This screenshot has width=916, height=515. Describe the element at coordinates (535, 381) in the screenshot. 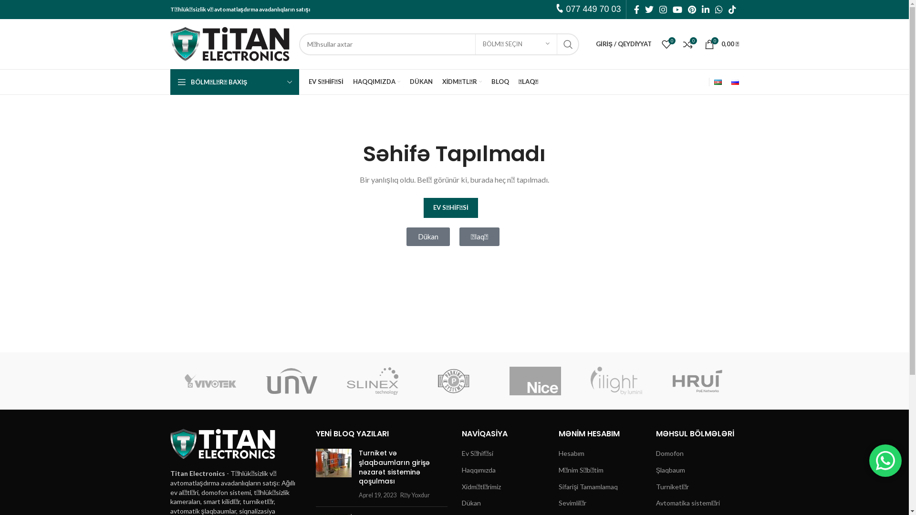

I see `Nice` at that location.